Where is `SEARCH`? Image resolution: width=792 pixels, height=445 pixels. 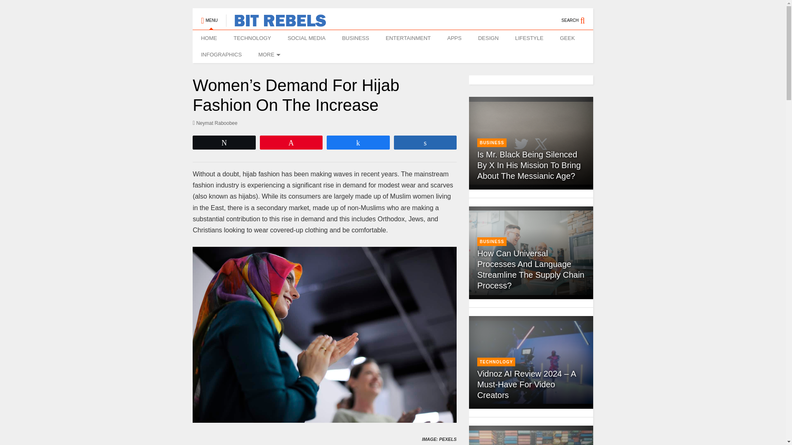
SEARCH is located at coordinates (577, 16).